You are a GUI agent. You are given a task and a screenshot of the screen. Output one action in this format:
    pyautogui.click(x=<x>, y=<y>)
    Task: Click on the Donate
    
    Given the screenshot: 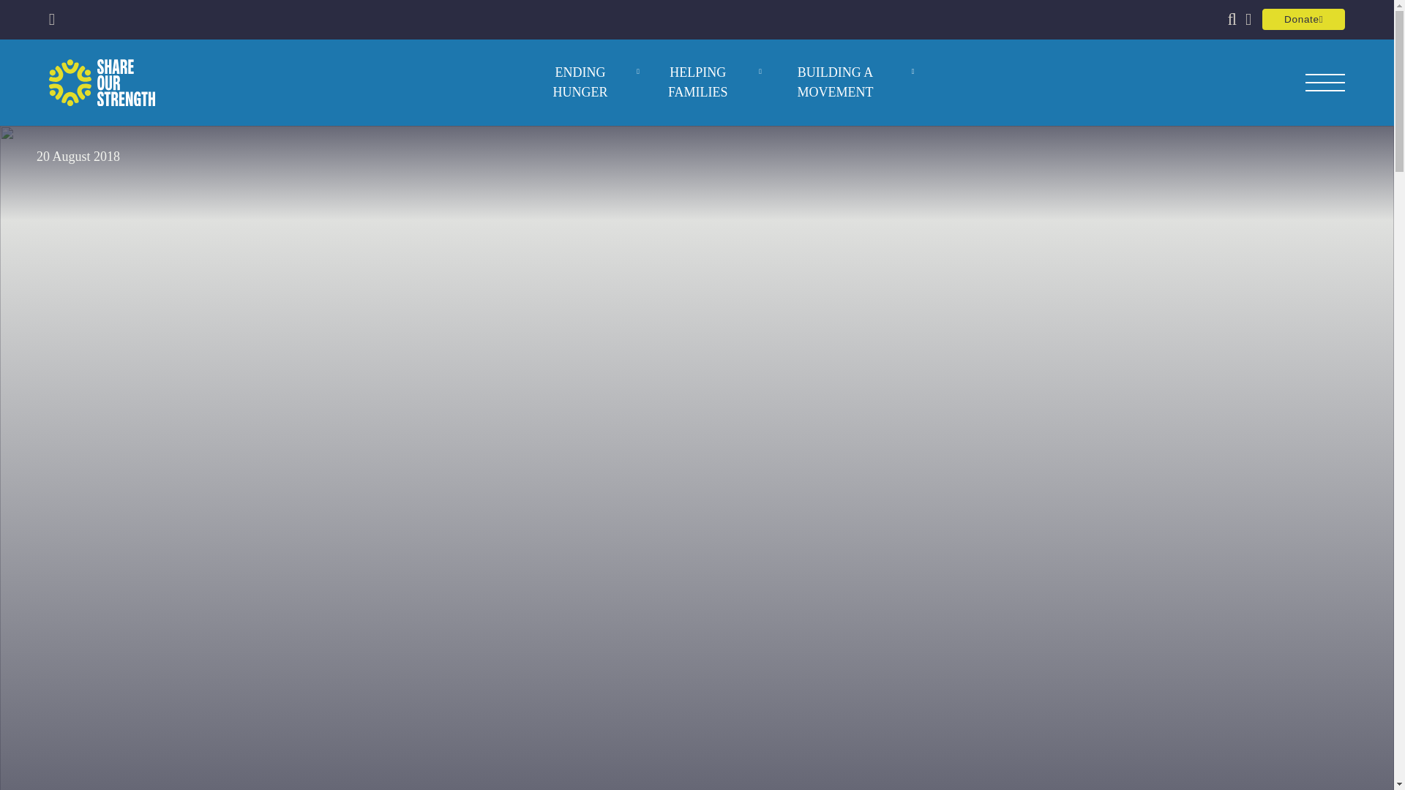 What is the action you would take?
    pyautogui.click(x=1303, y=19)
    